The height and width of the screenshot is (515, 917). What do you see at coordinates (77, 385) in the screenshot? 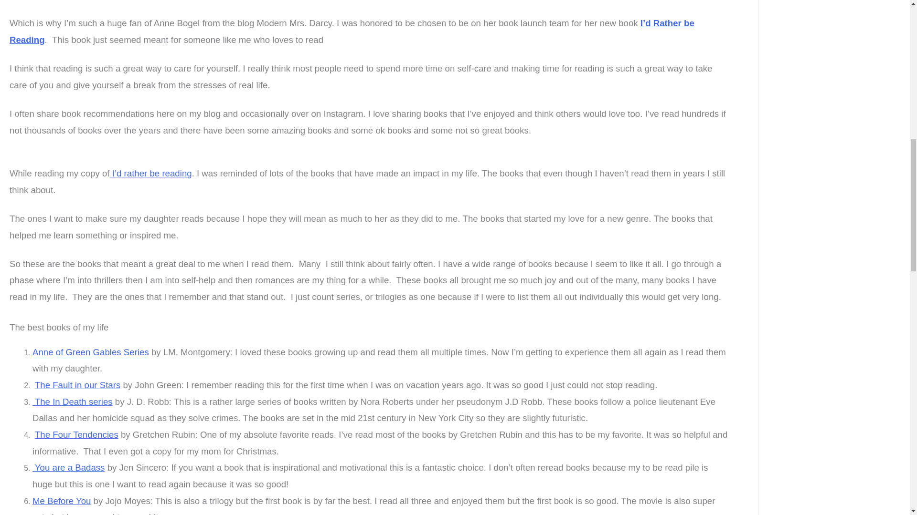
I see `The Fault in our Stars` at bounding box center [77, 385].